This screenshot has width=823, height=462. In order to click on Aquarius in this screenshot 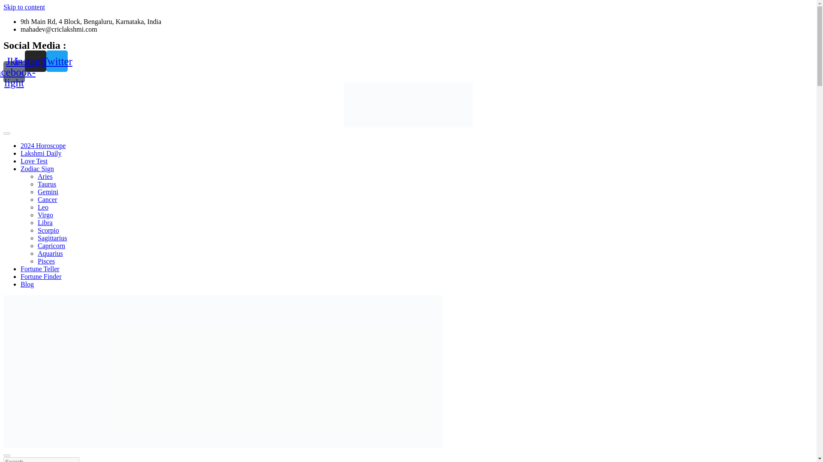, I will do `click(51, 253)`.